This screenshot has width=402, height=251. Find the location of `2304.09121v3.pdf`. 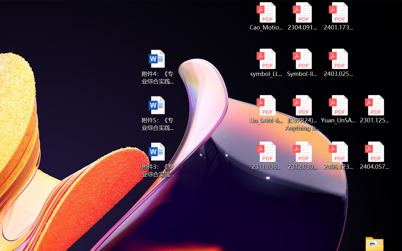

2304.09121v3.pdf is located at coordinates (302, 16).